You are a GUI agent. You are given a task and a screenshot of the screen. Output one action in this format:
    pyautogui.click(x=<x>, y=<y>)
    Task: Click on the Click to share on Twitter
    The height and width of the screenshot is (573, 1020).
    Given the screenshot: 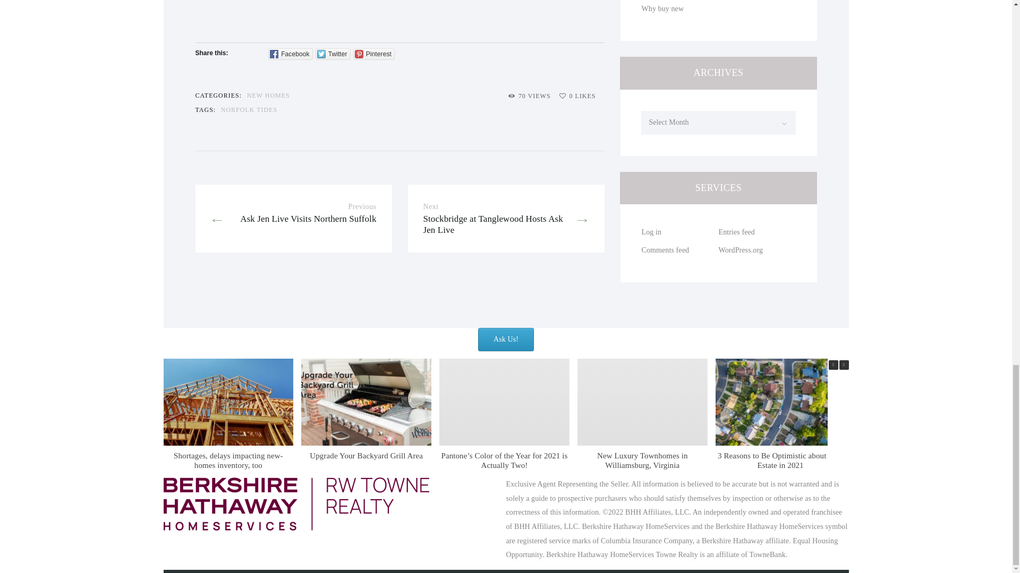 What is the action you would take?
    pyautogui.click(x=844, y=365)
    